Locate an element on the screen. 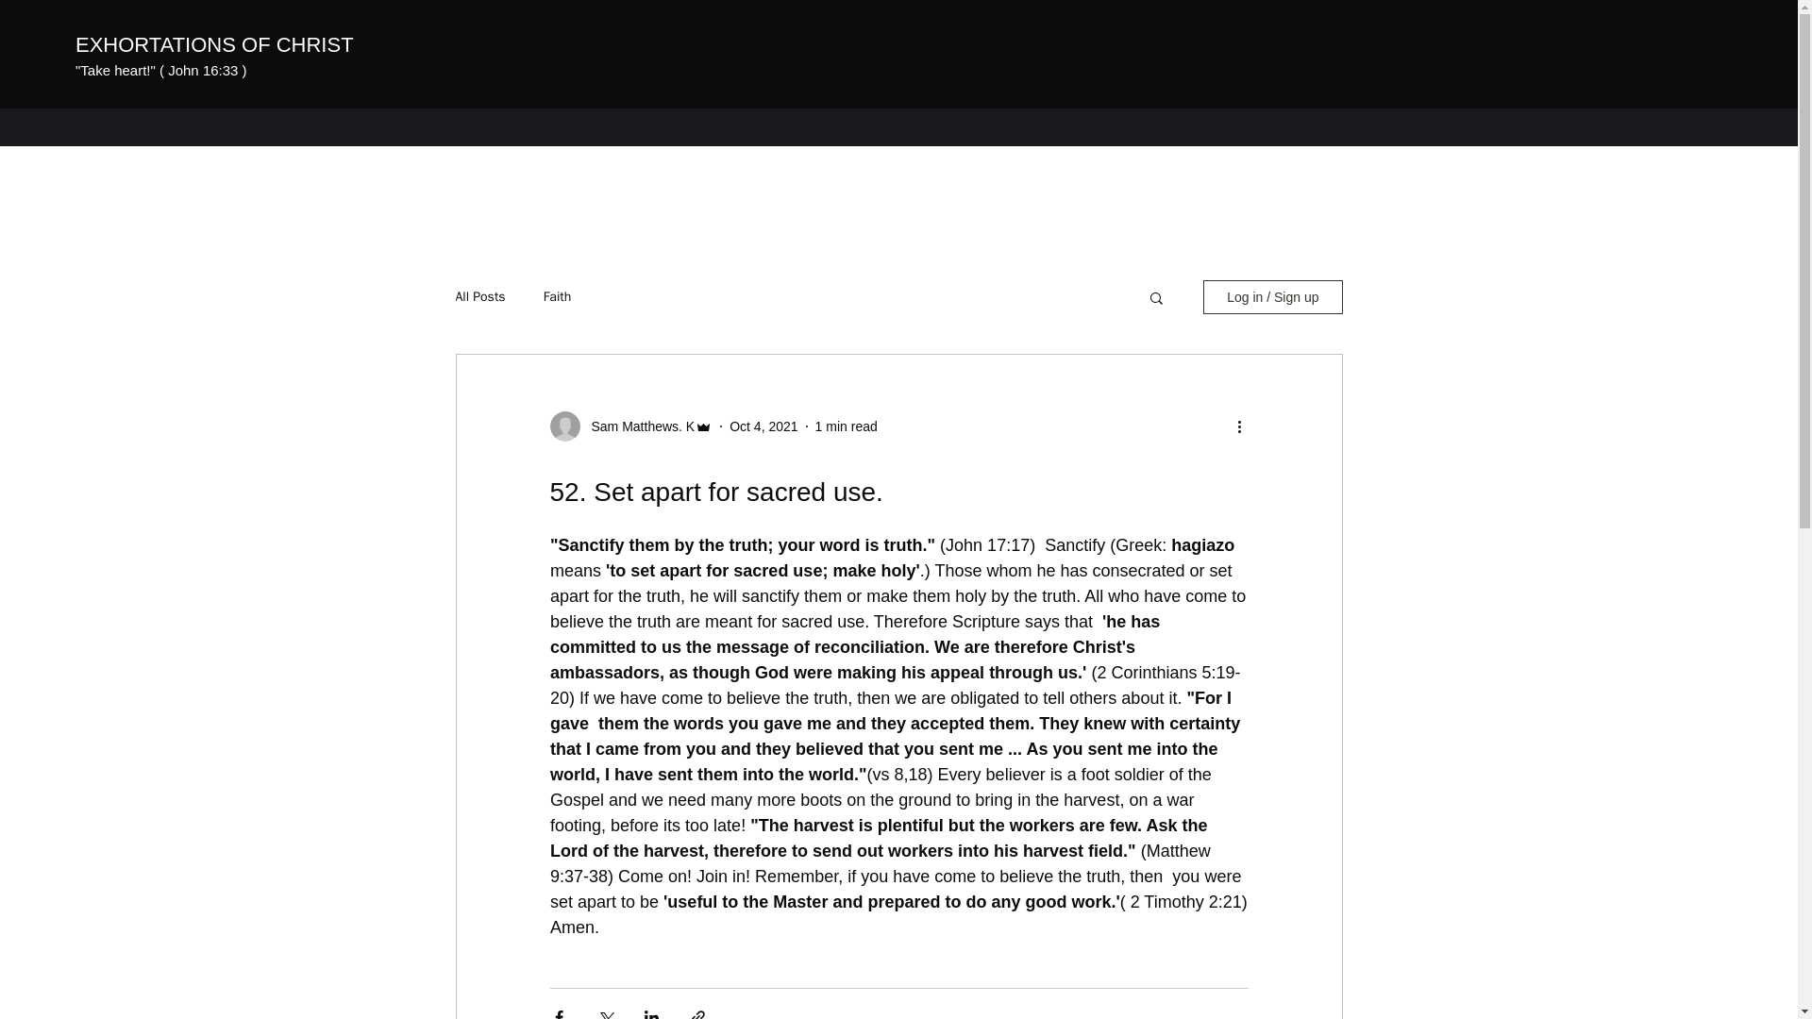 The height and width of the screenshot is (1019, 1812). Home is located at coordinates (92, 126).